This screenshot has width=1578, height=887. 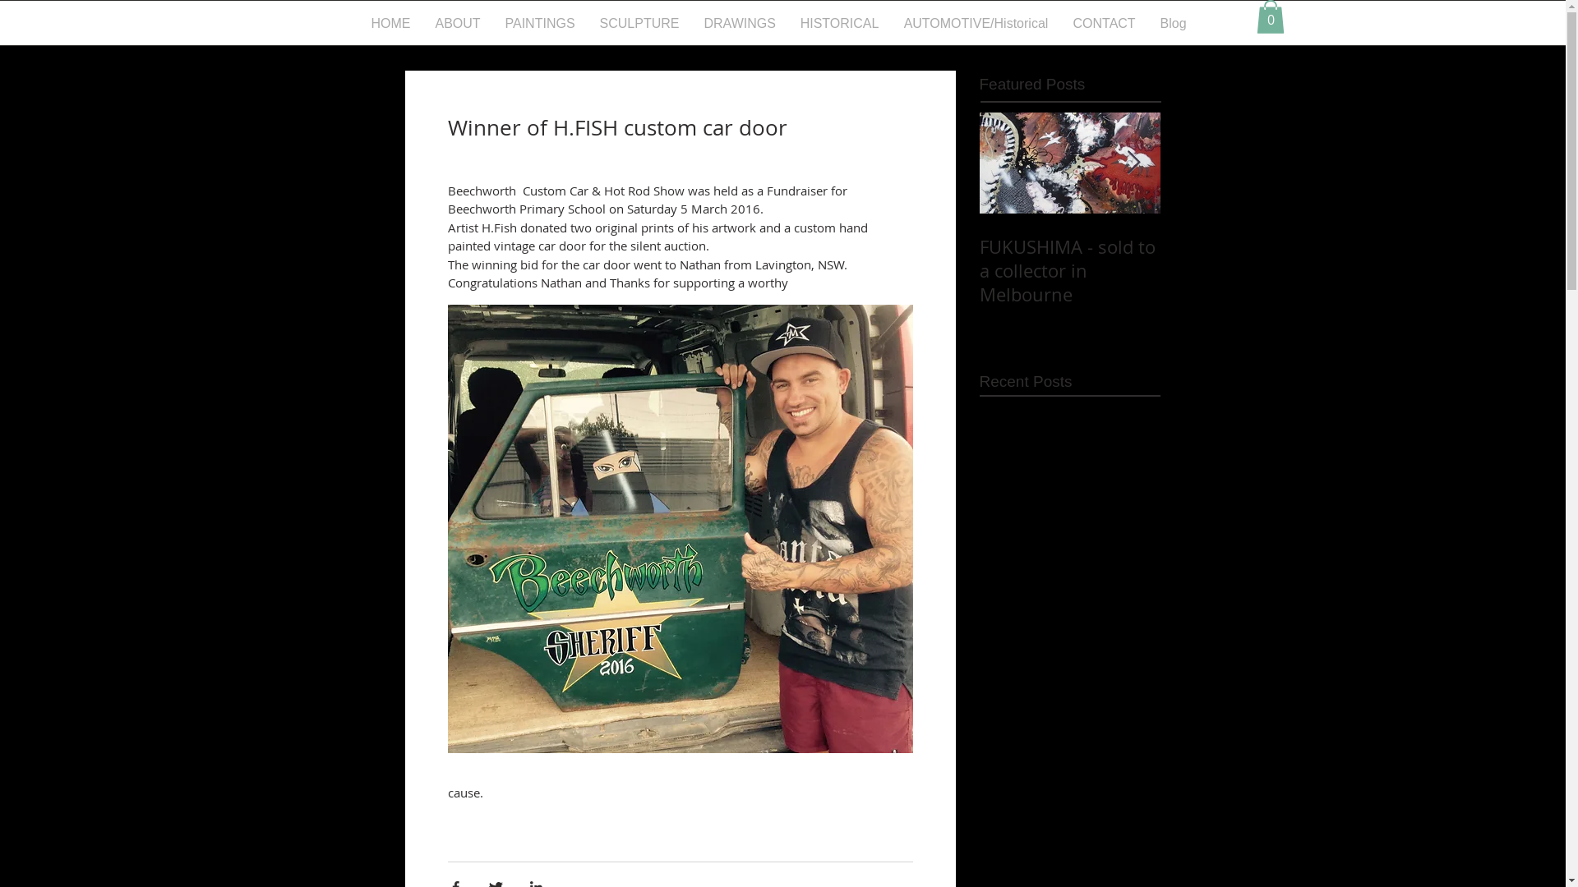 I want to click on ABOUT, so click(x=457, y=24).